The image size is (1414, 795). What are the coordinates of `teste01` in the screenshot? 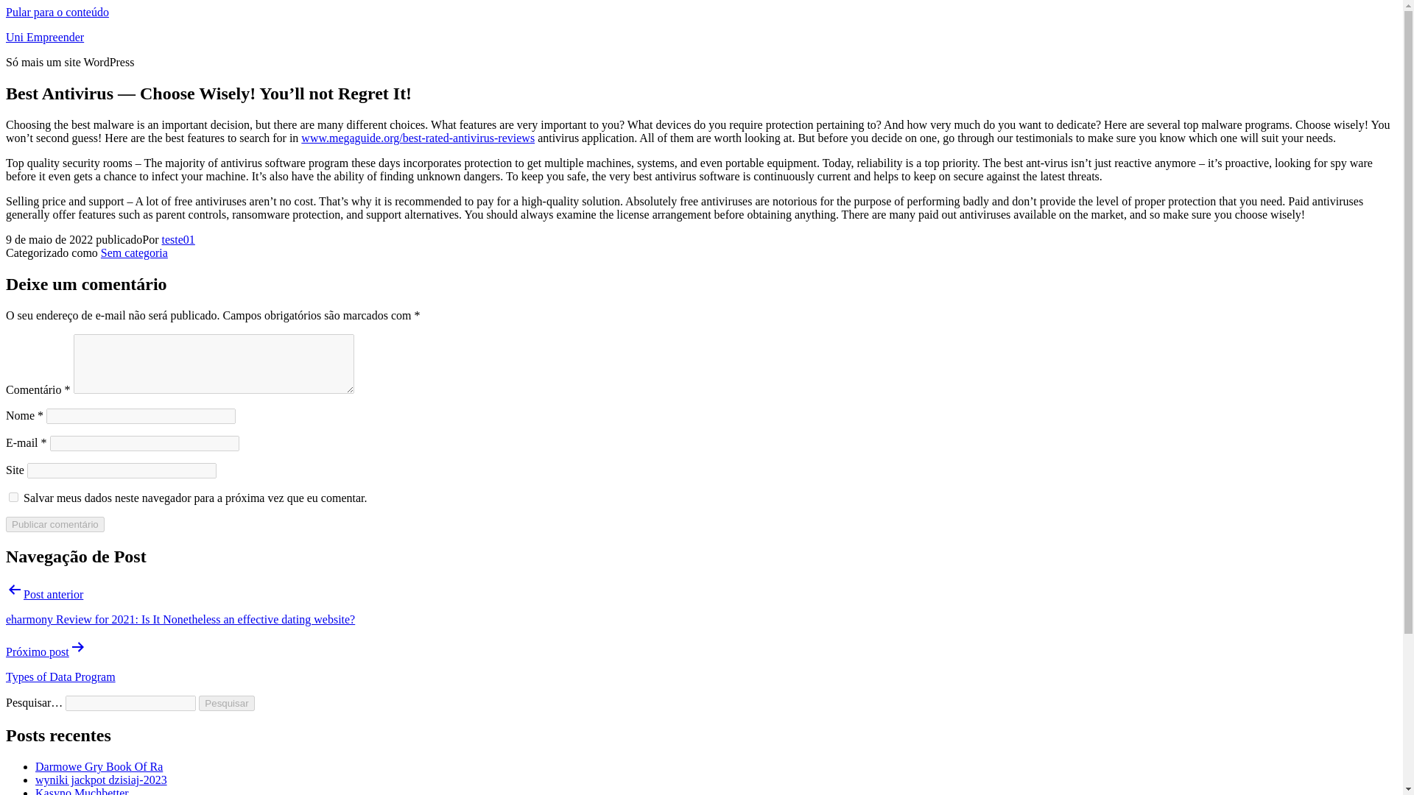 It's located at (178, 239).